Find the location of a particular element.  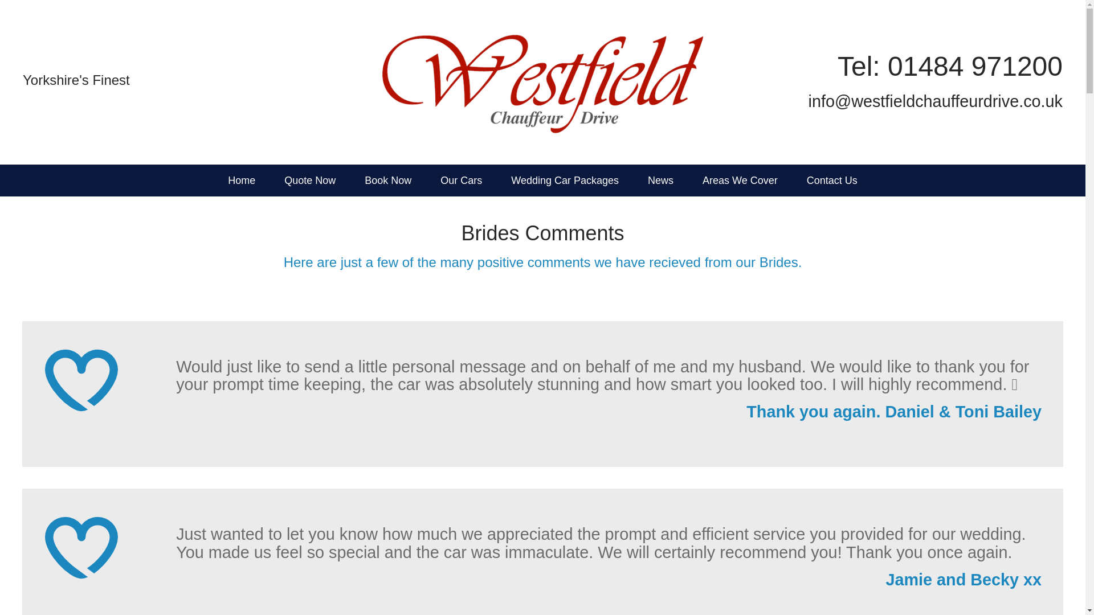

News is located at coordinates (660, 180).